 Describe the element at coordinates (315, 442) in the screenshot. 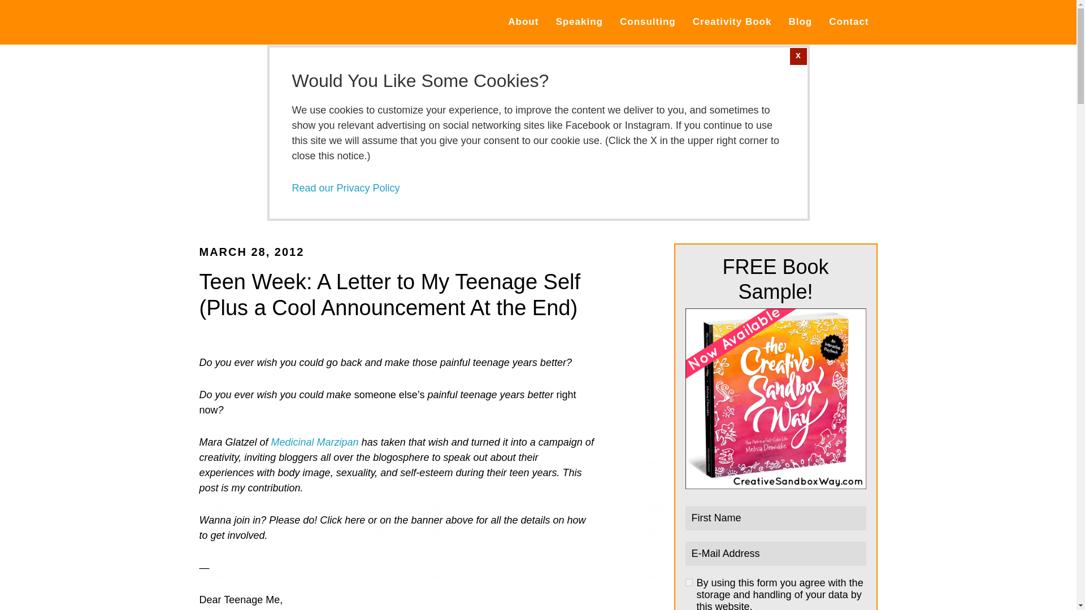

I see `Medicinal Marzipan` at that location.